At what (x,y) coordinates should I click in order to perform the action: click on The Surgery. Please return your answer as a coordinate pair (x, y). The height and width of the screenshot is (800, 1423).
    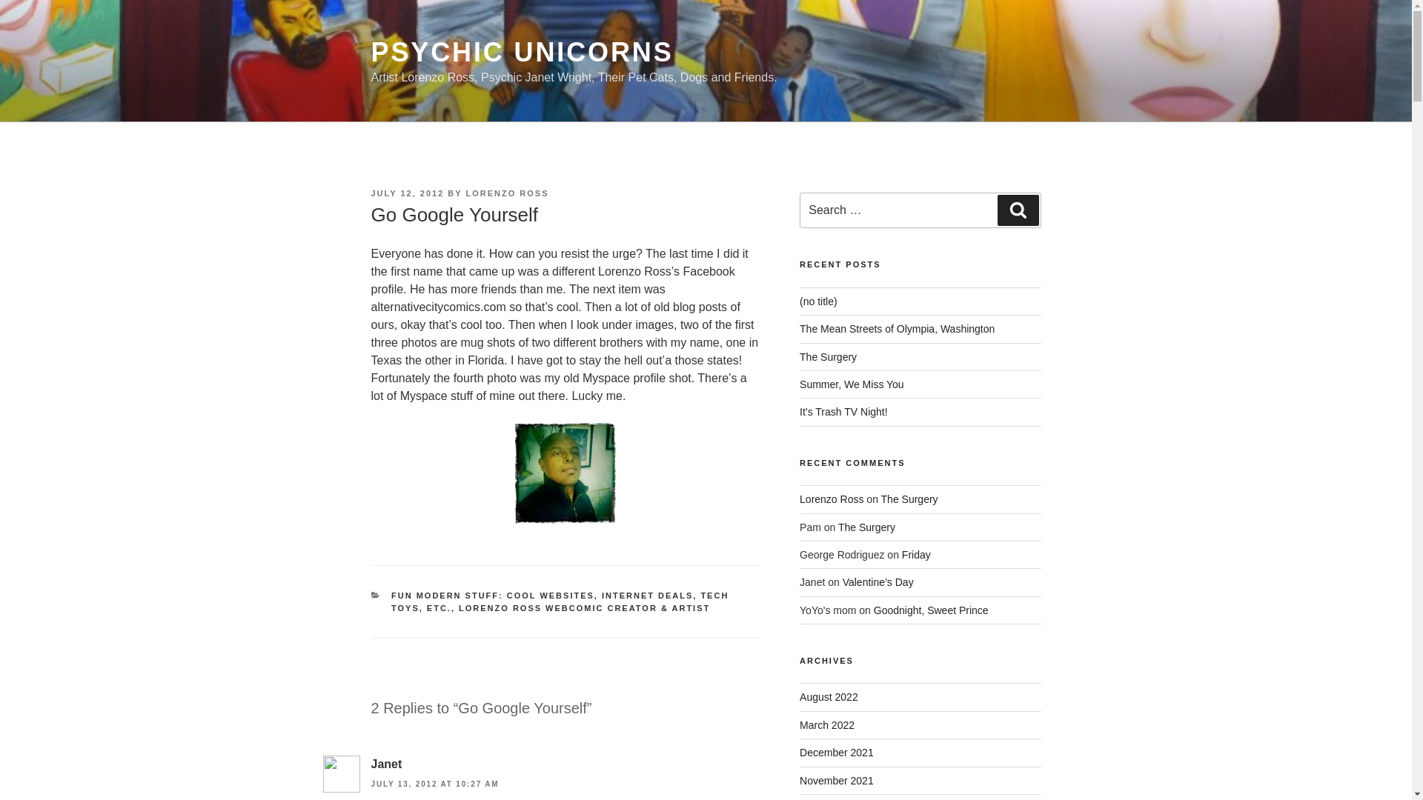
    Looking at the image, I should click on (828, 357).